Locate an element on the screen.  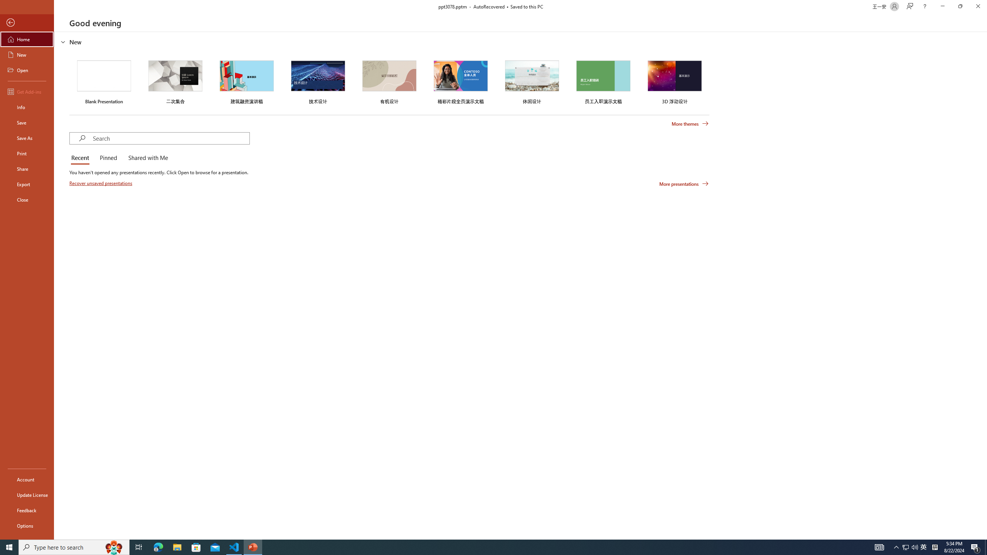
Pinned is located at coordinates (108, 158).